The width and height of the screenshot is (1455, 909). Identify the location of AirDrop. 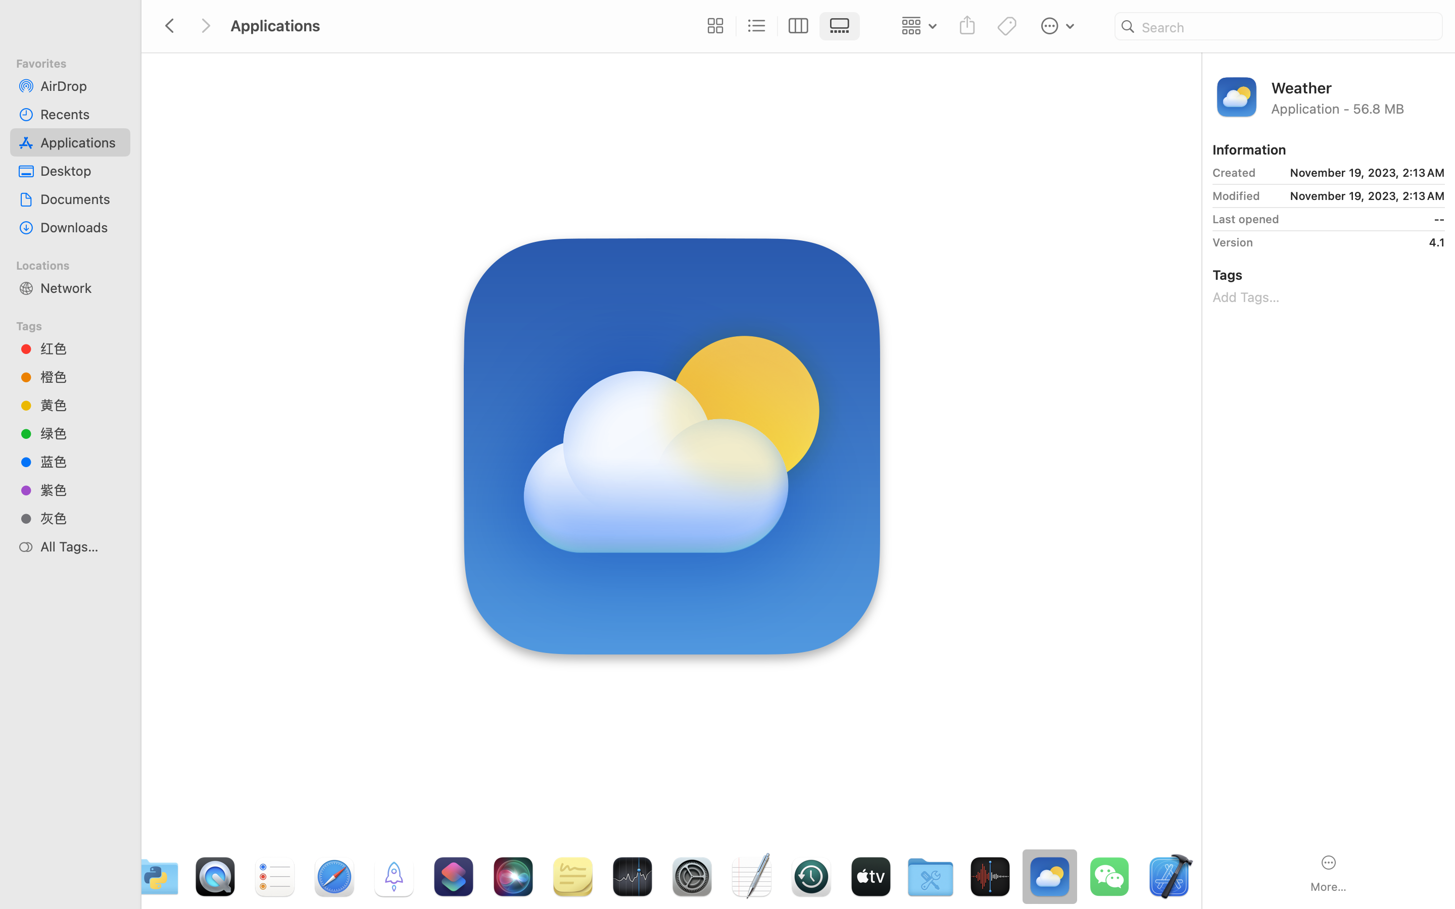
(81, 86).